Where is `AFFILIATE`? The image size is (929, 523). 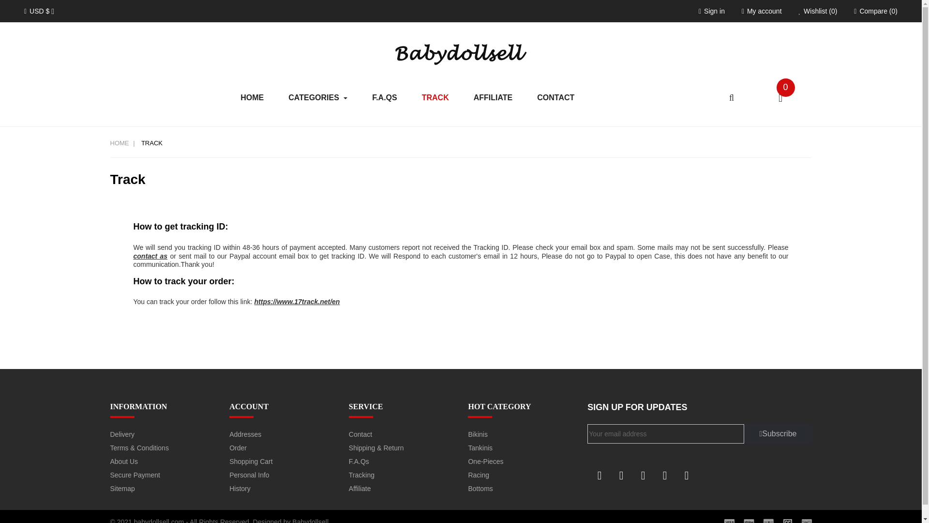
AFFILIATE is located at coordinates (493, 98).